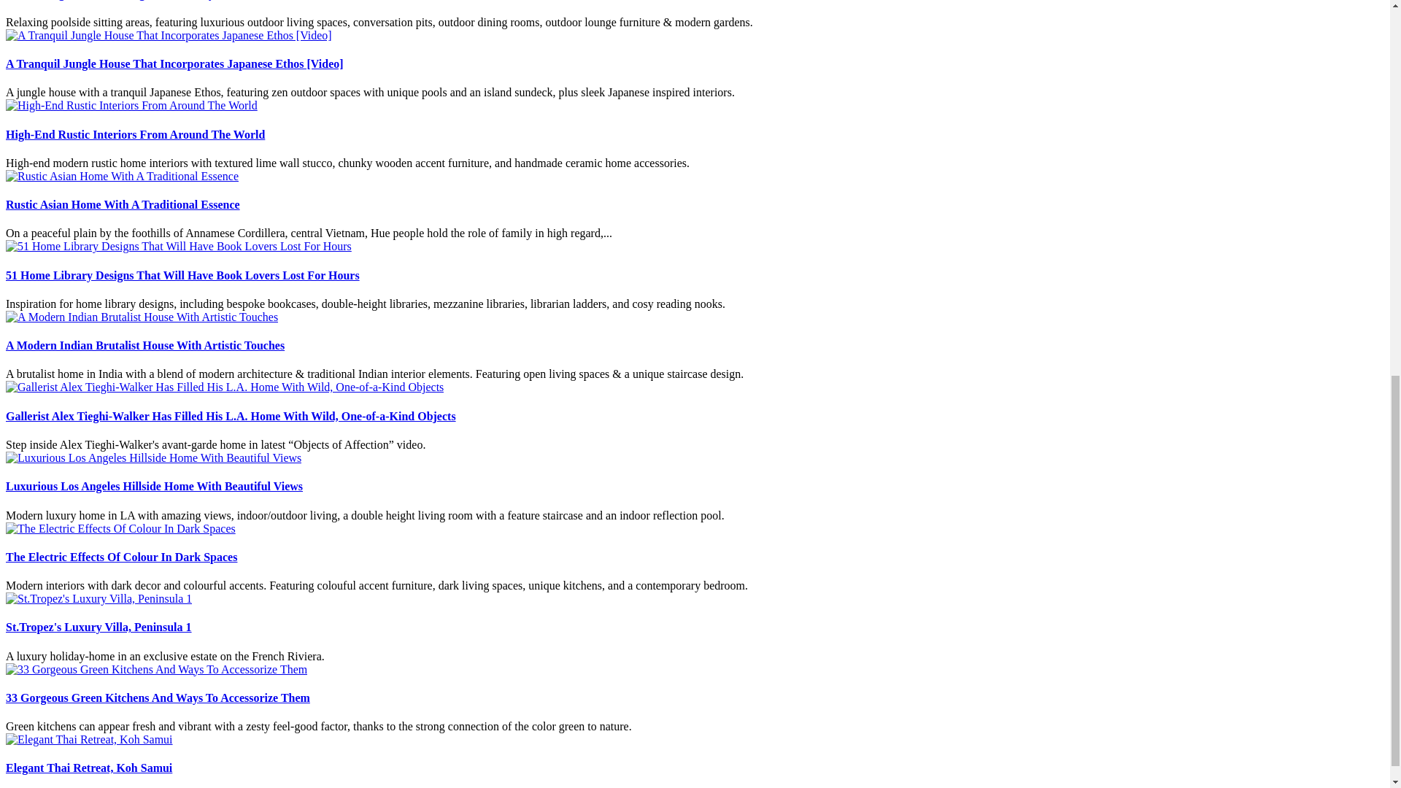  What do you see at coordinates (120, 528) in the screenshot?
I see `The Electric Effects Of Colour In Dark Spaces` at bounding box center [120, 528].